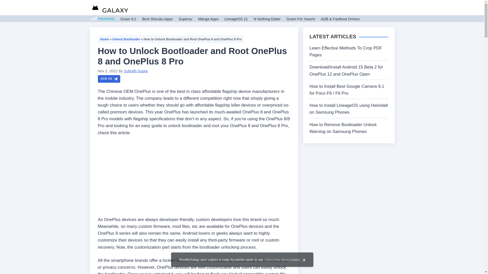 The width and height of the screenshot is (488, 274). What do you see at coordinates (135, 71) in the screenshot?
I see `Subodh Gupta` at bounding box center [135, 71].